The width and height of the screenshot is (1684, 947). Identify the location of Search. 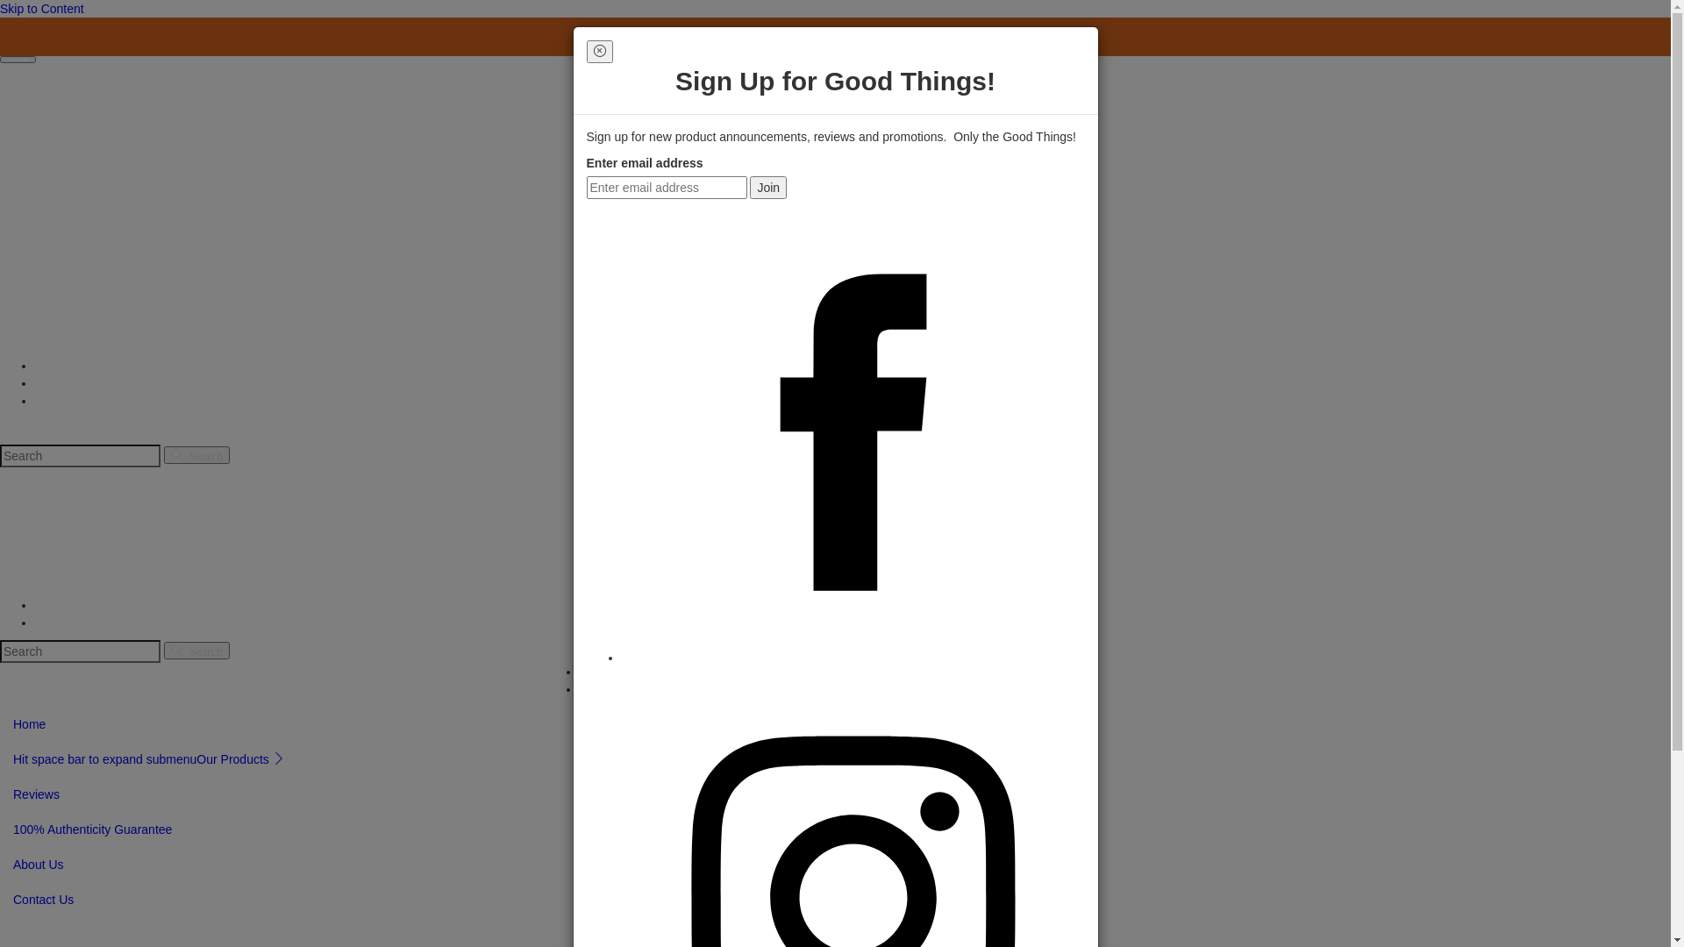
(196, 454).